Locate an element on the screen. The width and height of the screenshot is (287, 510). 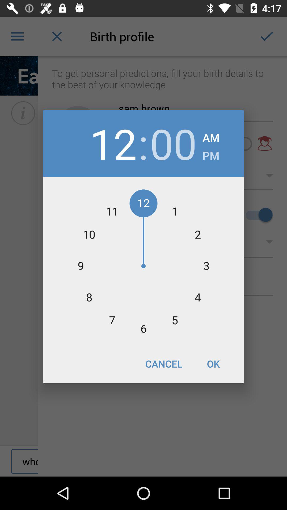
jump until the ok is located at coordinates (213, 364).